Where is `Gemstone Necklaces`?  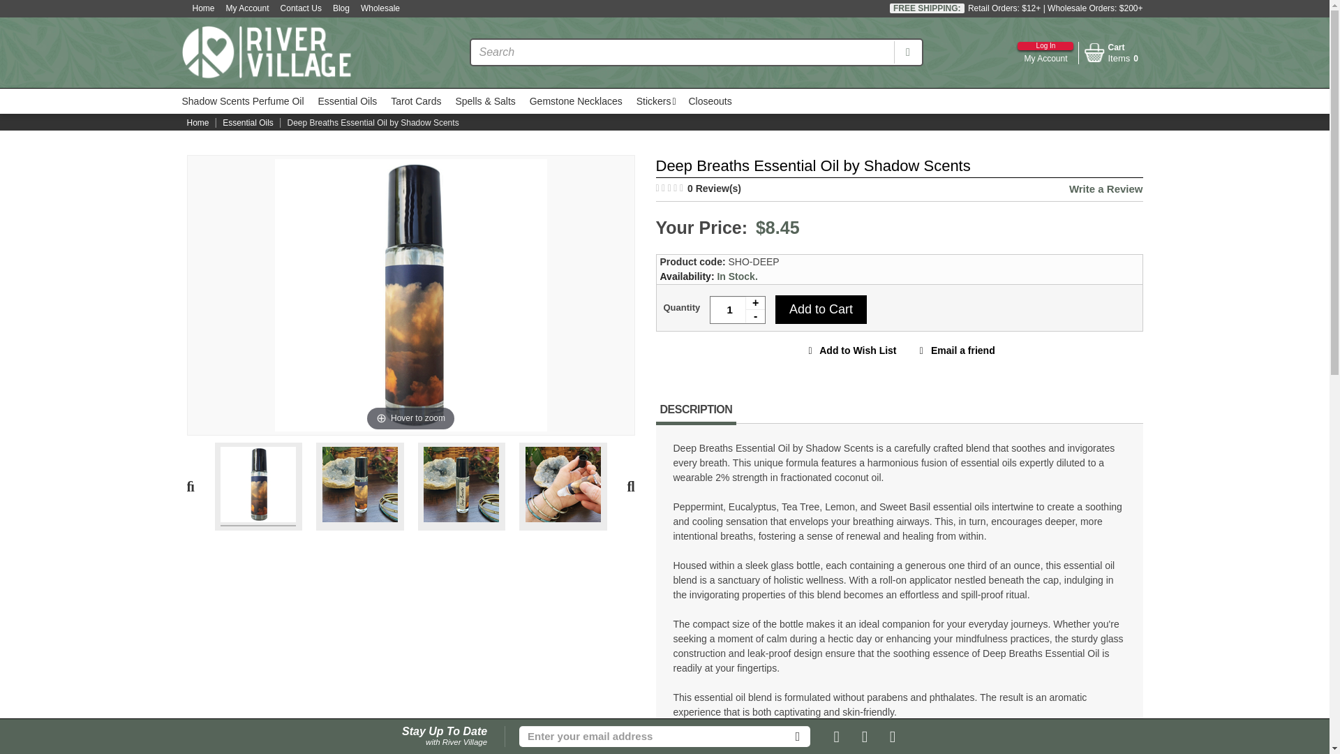 Gemstone Necklaces is located at coordinates (1110, 61).